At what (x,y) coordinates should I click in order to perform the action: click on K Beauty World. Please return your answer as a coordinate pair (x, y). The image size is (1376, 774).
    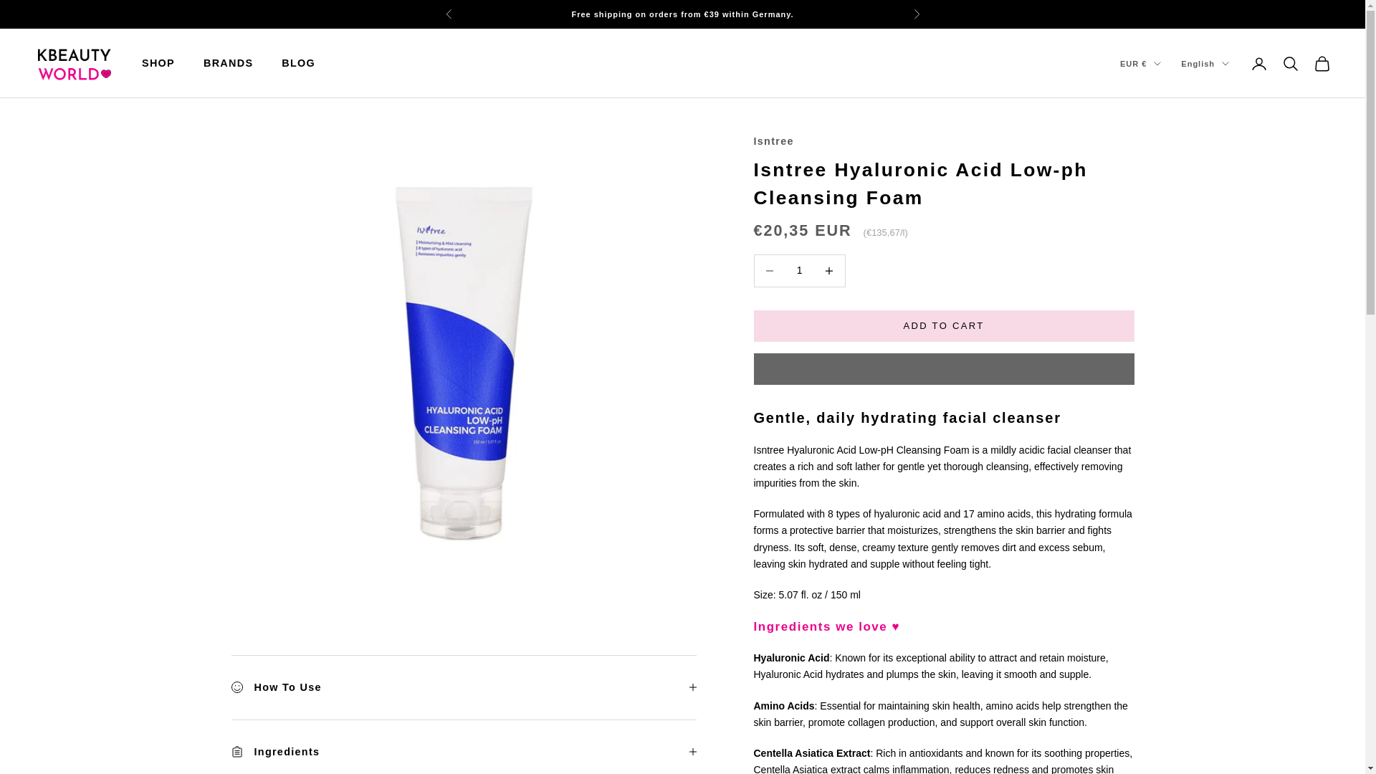
    Looking at the image, I should click on (73, 63).